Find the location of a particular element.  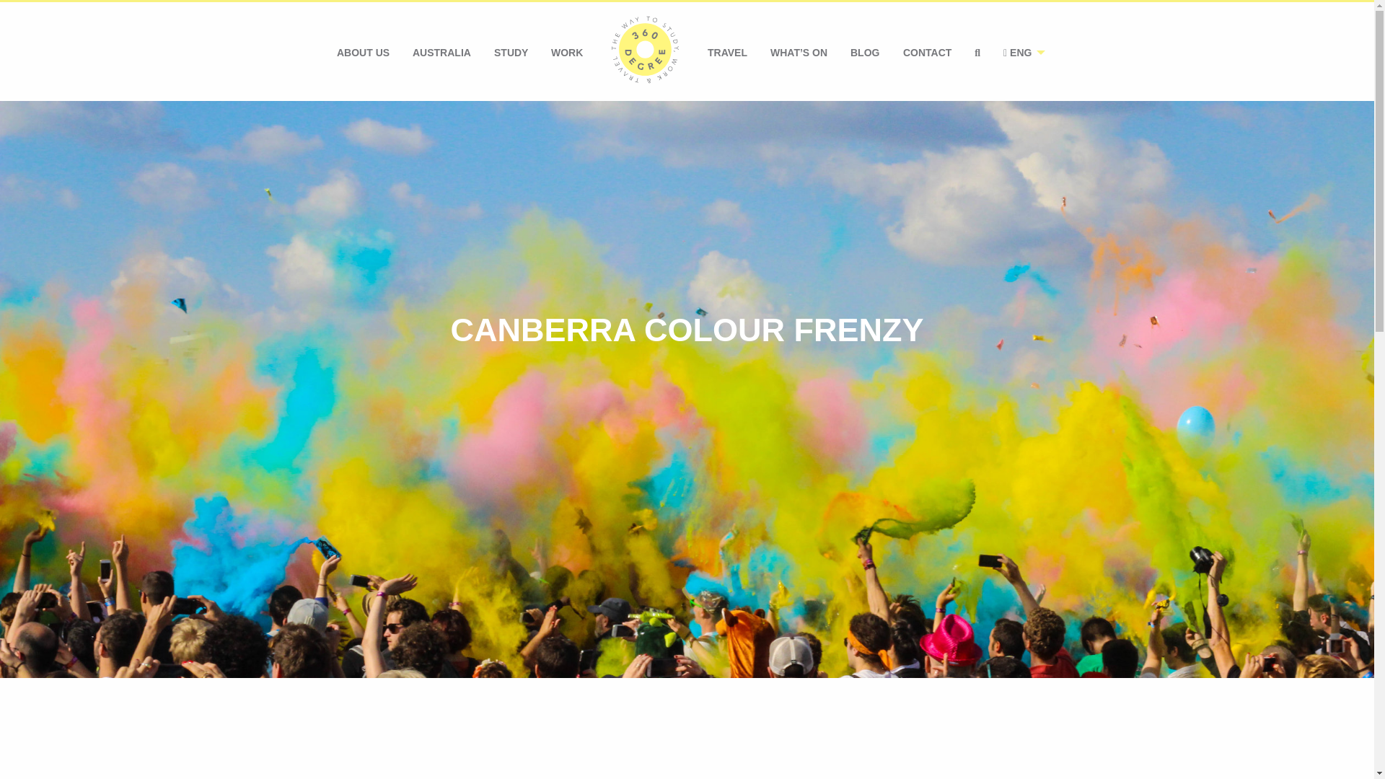

BLOG is located at coordinates (864, 52).